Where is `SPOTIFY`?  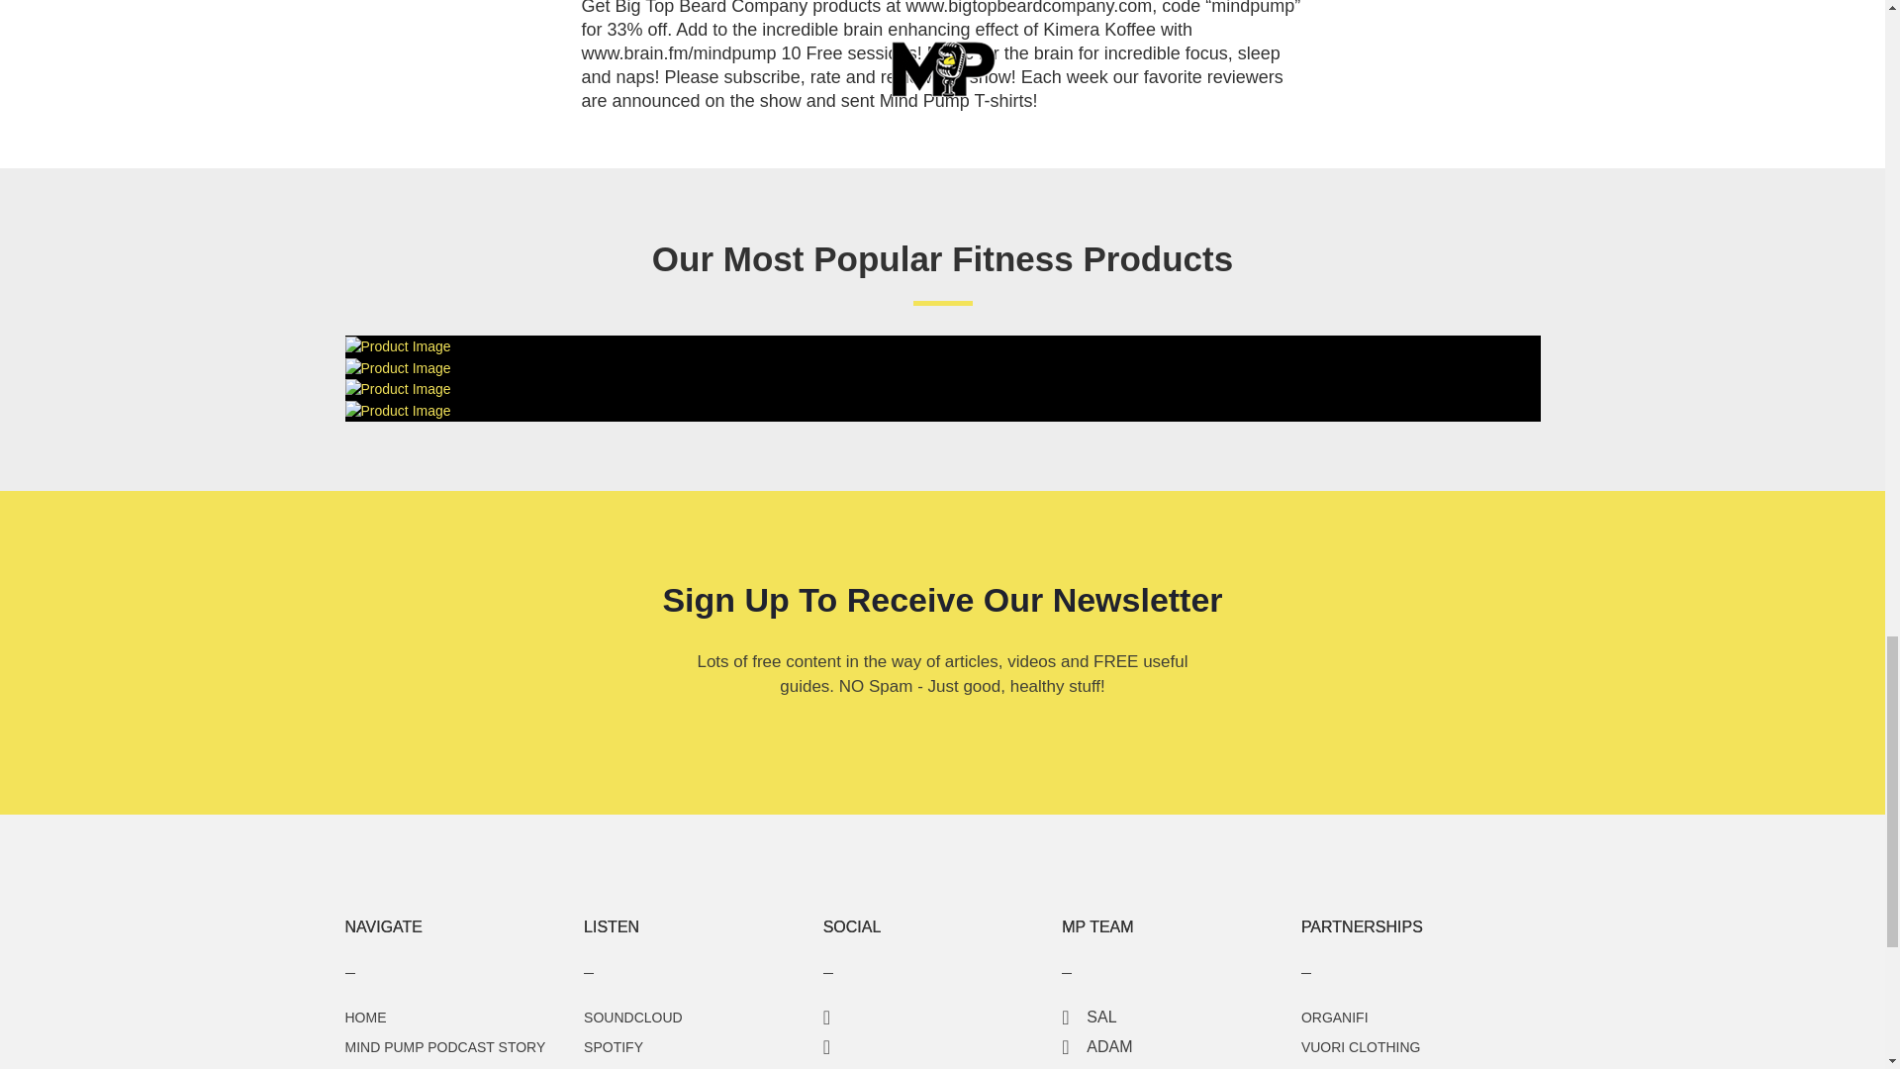
SPOTIFY is located at coordinates (614, 1046).